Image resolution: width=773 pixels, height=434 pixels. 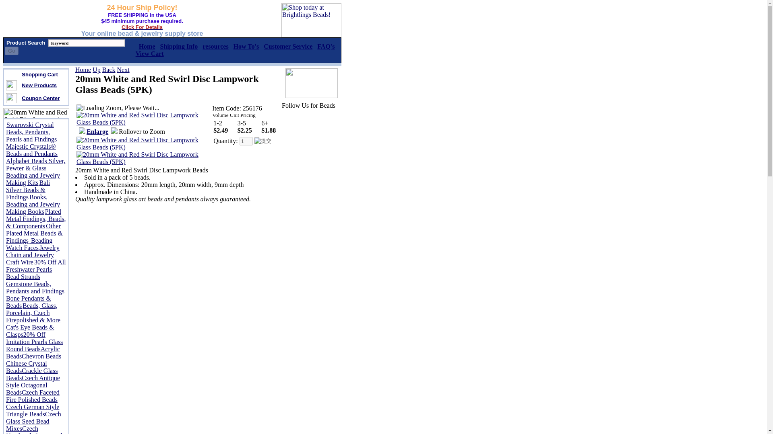 What do you see at coordinates (33, 204) in the screenshot?
I see `Books, Beading and Jewelry Making Books` at bounding box center [33, 204].